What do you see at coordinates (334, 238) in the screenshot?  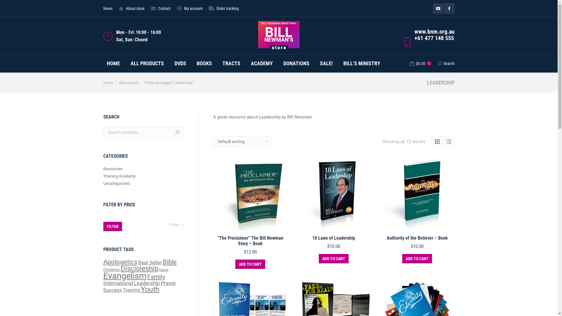 I see `10 Laws of Leadership` at bounding box center [334, 238].